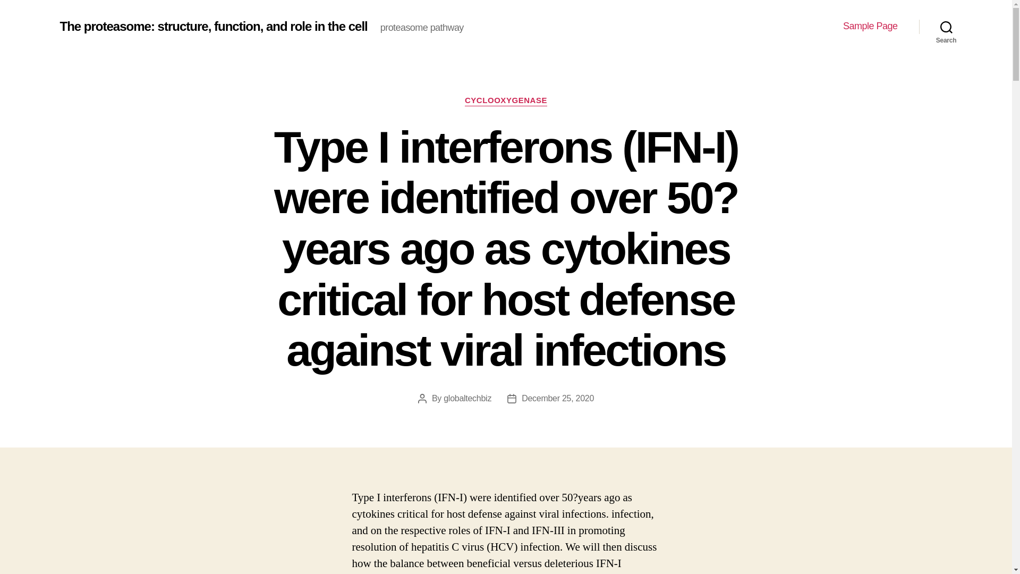 The image size is (1020, 574). Describe the element at coordinates (870, 26) in the screenshot. I see `Sample Page` at that location.